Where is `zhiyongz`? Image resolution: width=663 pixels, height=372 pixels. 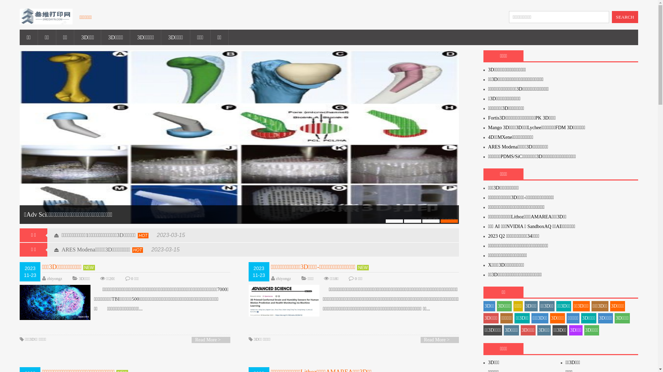
zhiyongz is located at coordinates (284, 279).